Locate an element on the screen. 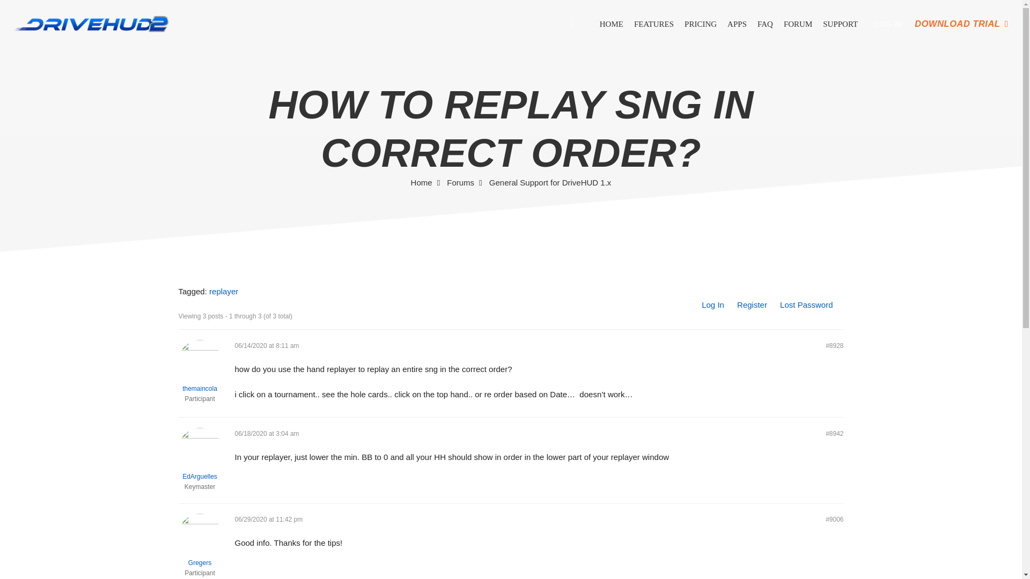 This screenshot has width=1030, height=579. LOG IN is located at coordinates (888, 24).